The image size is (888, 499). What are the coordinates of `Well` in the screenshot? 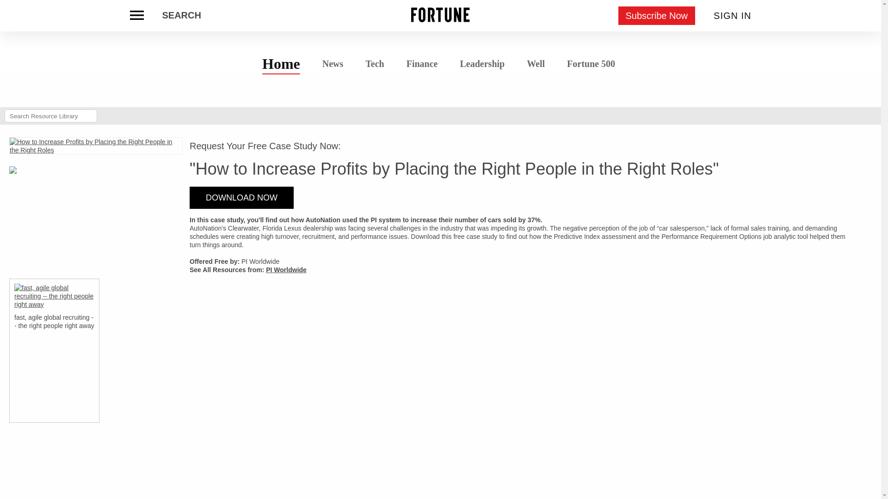 It's located at (536, 64).